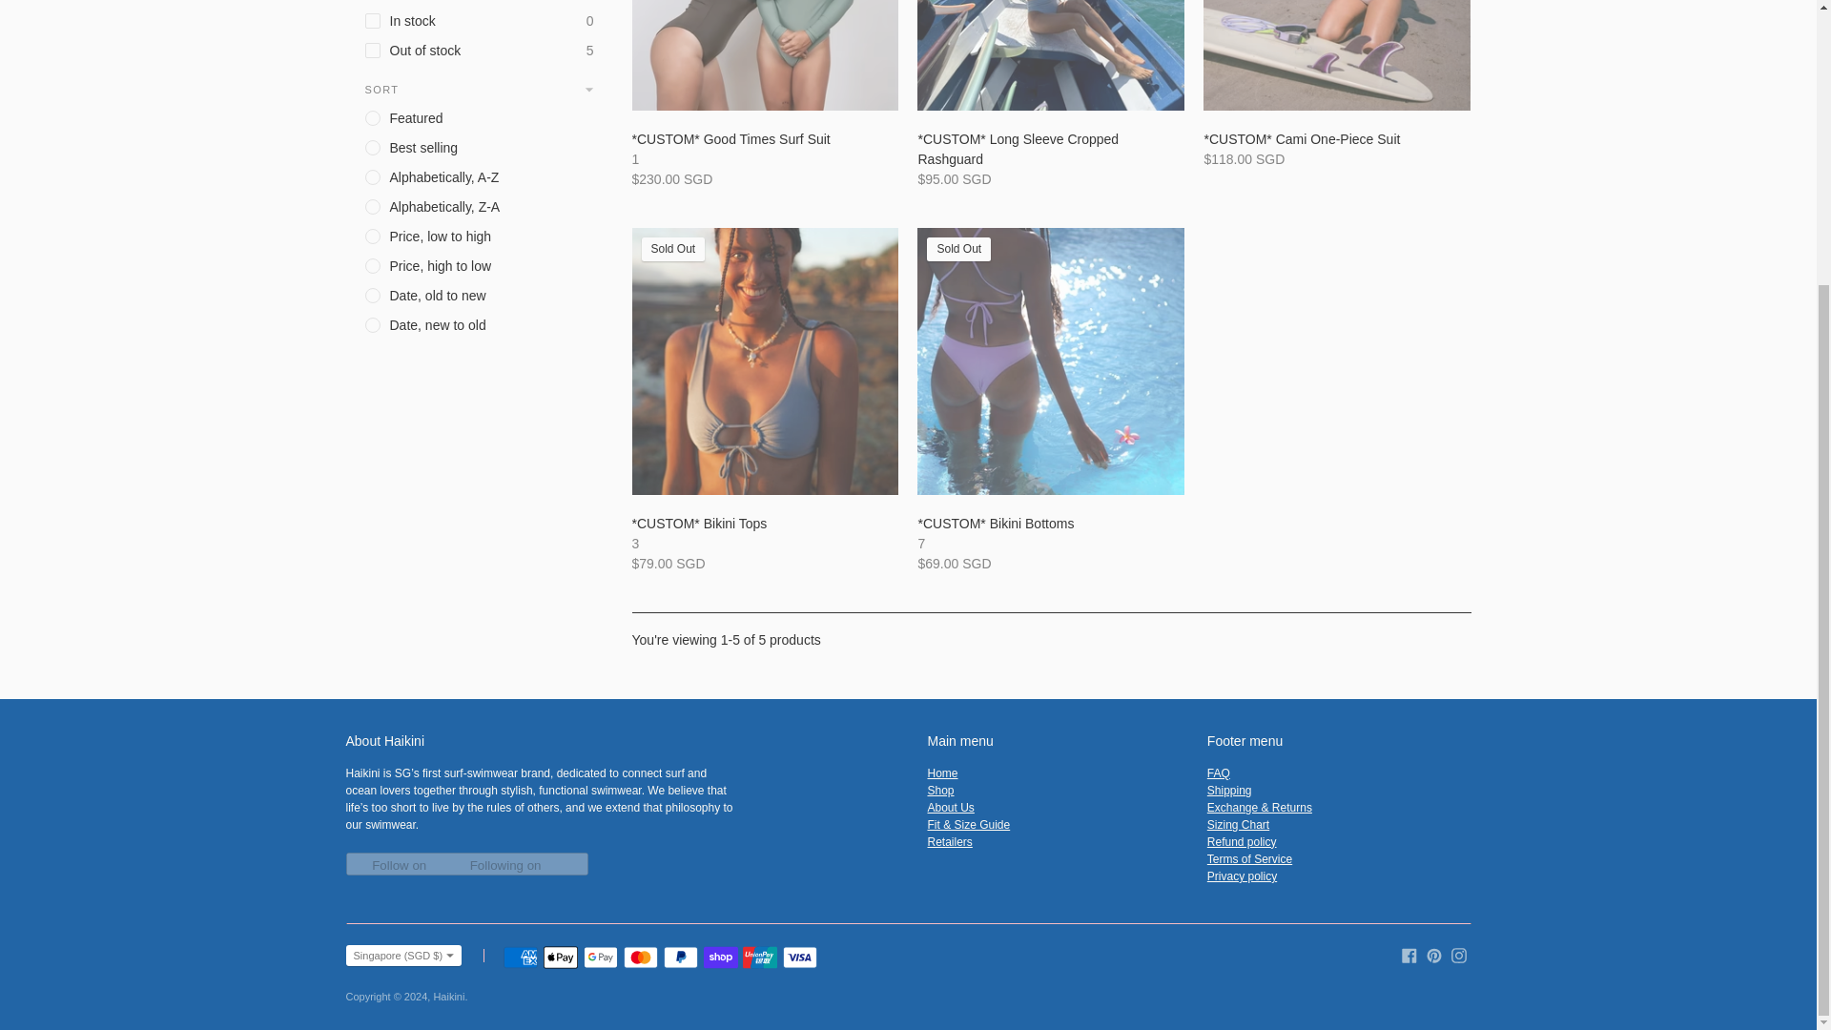  I want to click on Mastercard, so click(641, 958).